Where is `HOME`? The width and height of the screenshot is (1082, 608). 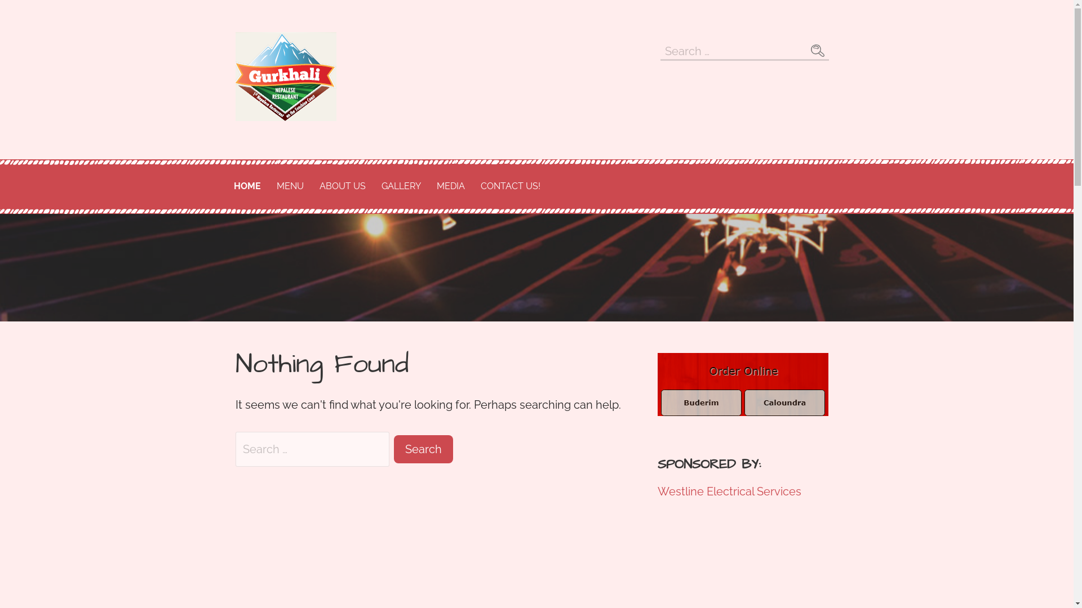
HOME is located at coordinates (247, 187).